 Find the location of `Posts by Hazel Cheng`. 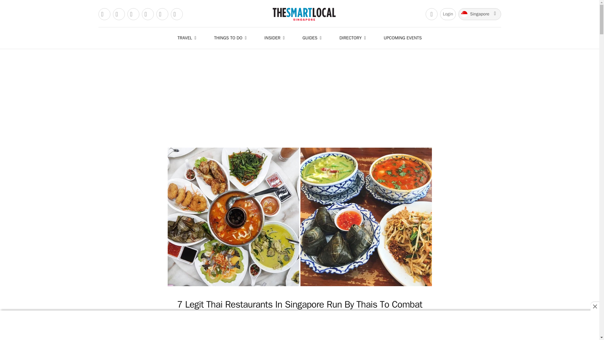

Posts by Hazel Cheng is located at coordinates (250, 332).